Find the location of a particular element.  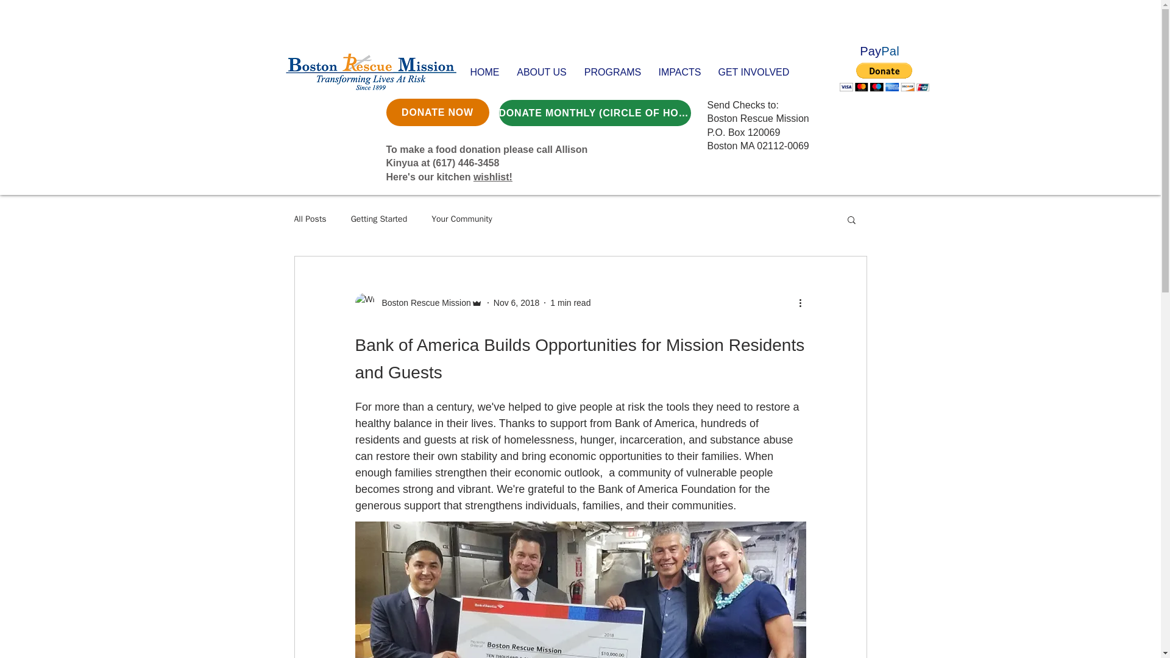

DONATE NOW is located at coordinates (438, 112).